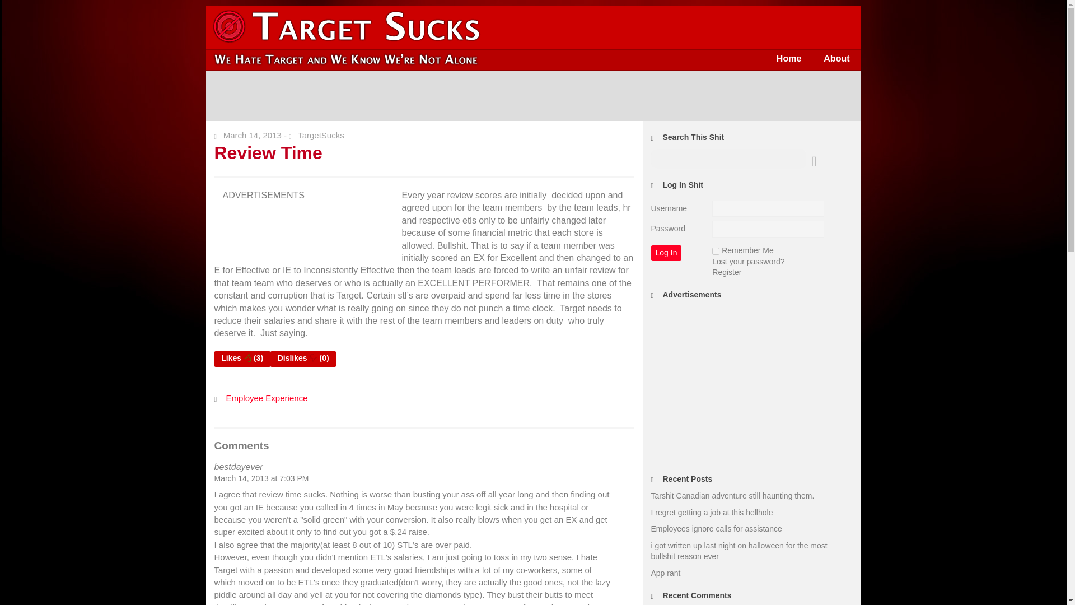 The height and width of the screenshot is (605, 1075). I want to click on Log In, so click(666, 253).